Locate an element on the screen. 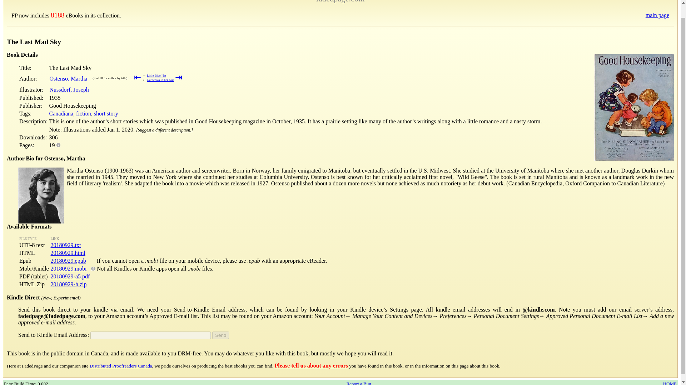 This screenshot has height=385, width=686. Distributed Proofreaders Canada is located at coordinates (121, 366).